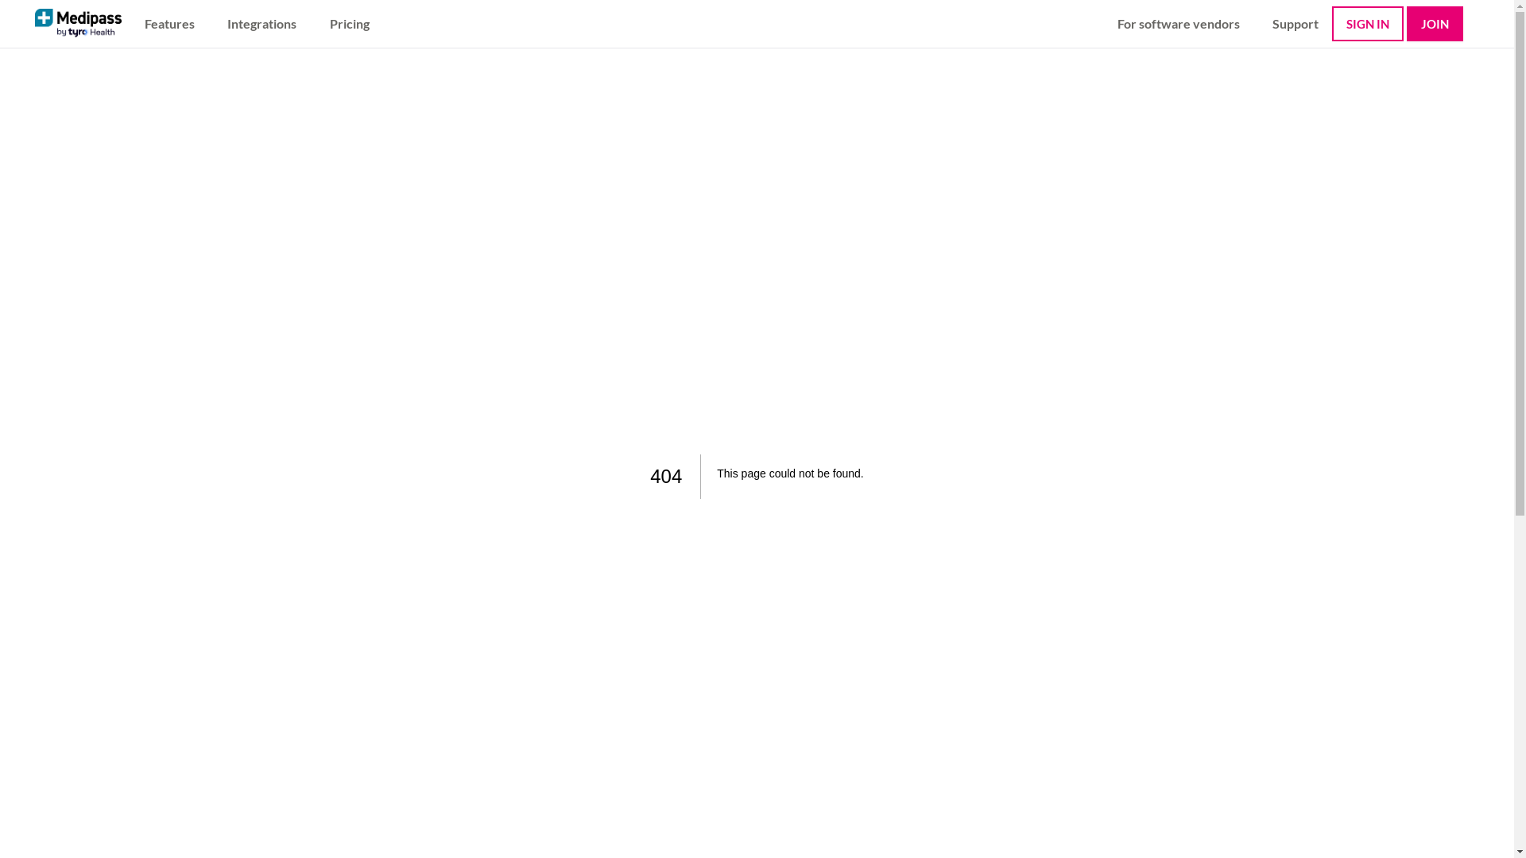 This screenshot has height=858, width=1526. I want to click on JOIN, so click(1435, 24).